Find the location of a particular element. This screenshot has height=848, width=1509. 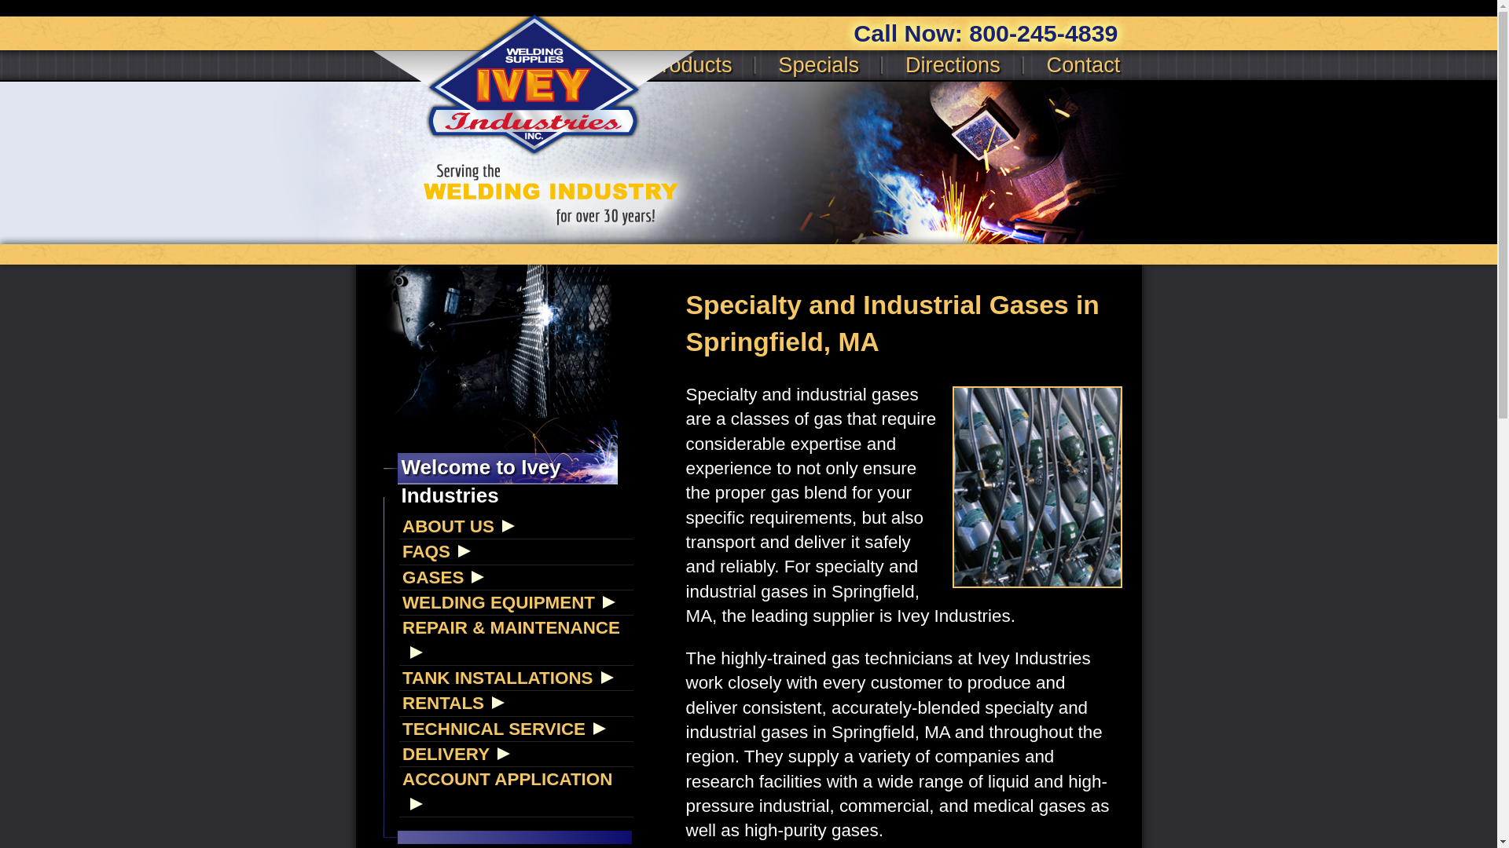

DELIVERY is located at coordinates (516, 754).